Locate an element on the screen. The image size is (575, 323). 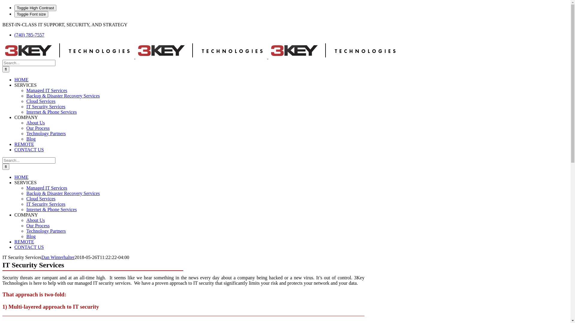
Blog is located at coordinates (31, 236).